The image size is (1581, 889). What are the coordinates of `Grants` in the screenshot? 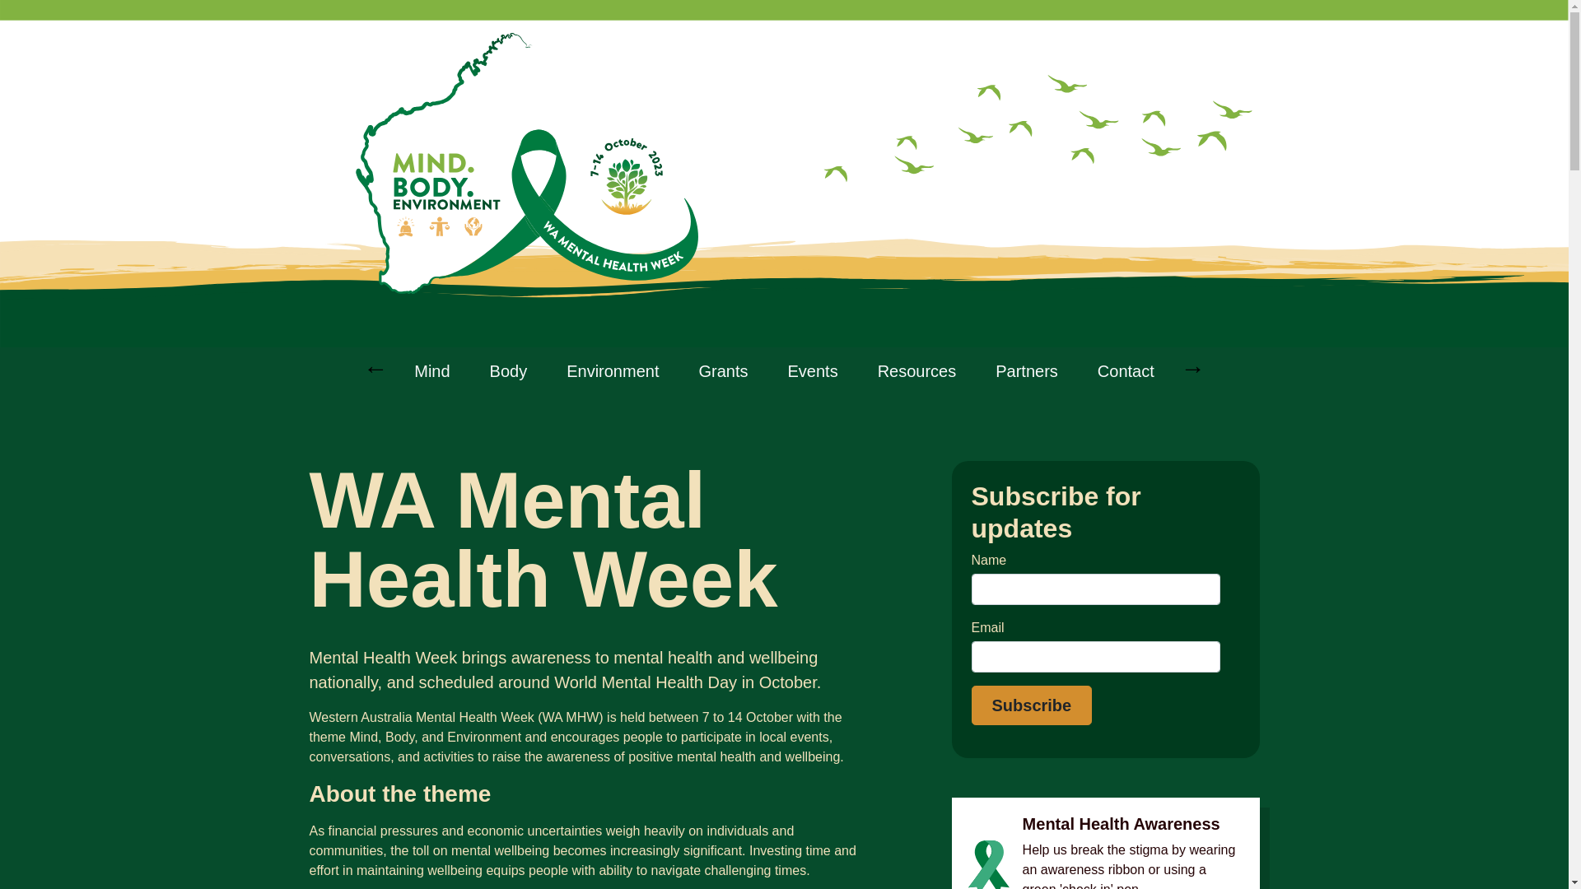 It's located at (723, 371).